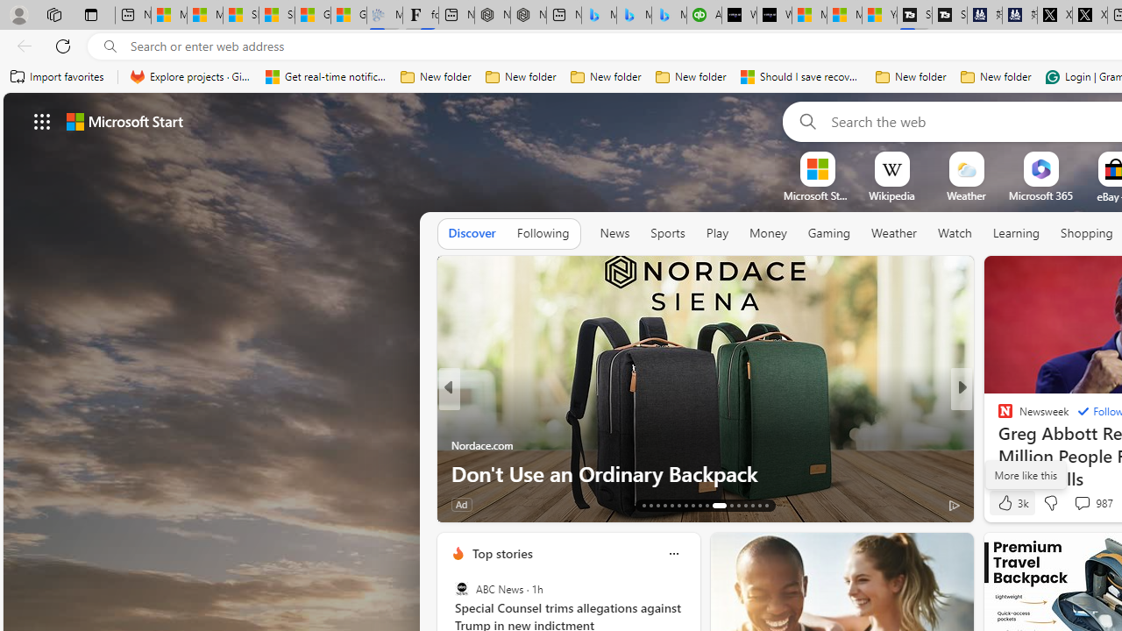  What do you see at coordinates (1085, 503) in the screenshot?
I see `View comments 52 Comment` at bounding box center [1085, 503].